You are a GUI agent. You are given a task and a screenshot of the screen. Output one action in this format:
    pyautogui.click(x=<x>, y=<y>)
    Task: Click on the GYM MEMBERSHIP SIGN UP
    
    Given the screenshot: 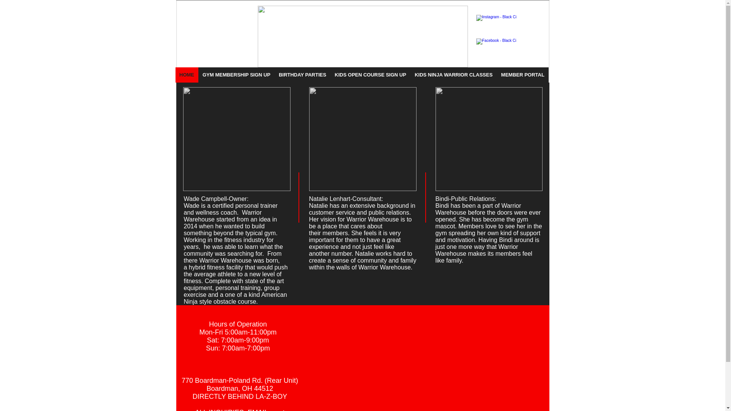 What is the action you would take?
    pyautogui.click(x=236, y=75)
    